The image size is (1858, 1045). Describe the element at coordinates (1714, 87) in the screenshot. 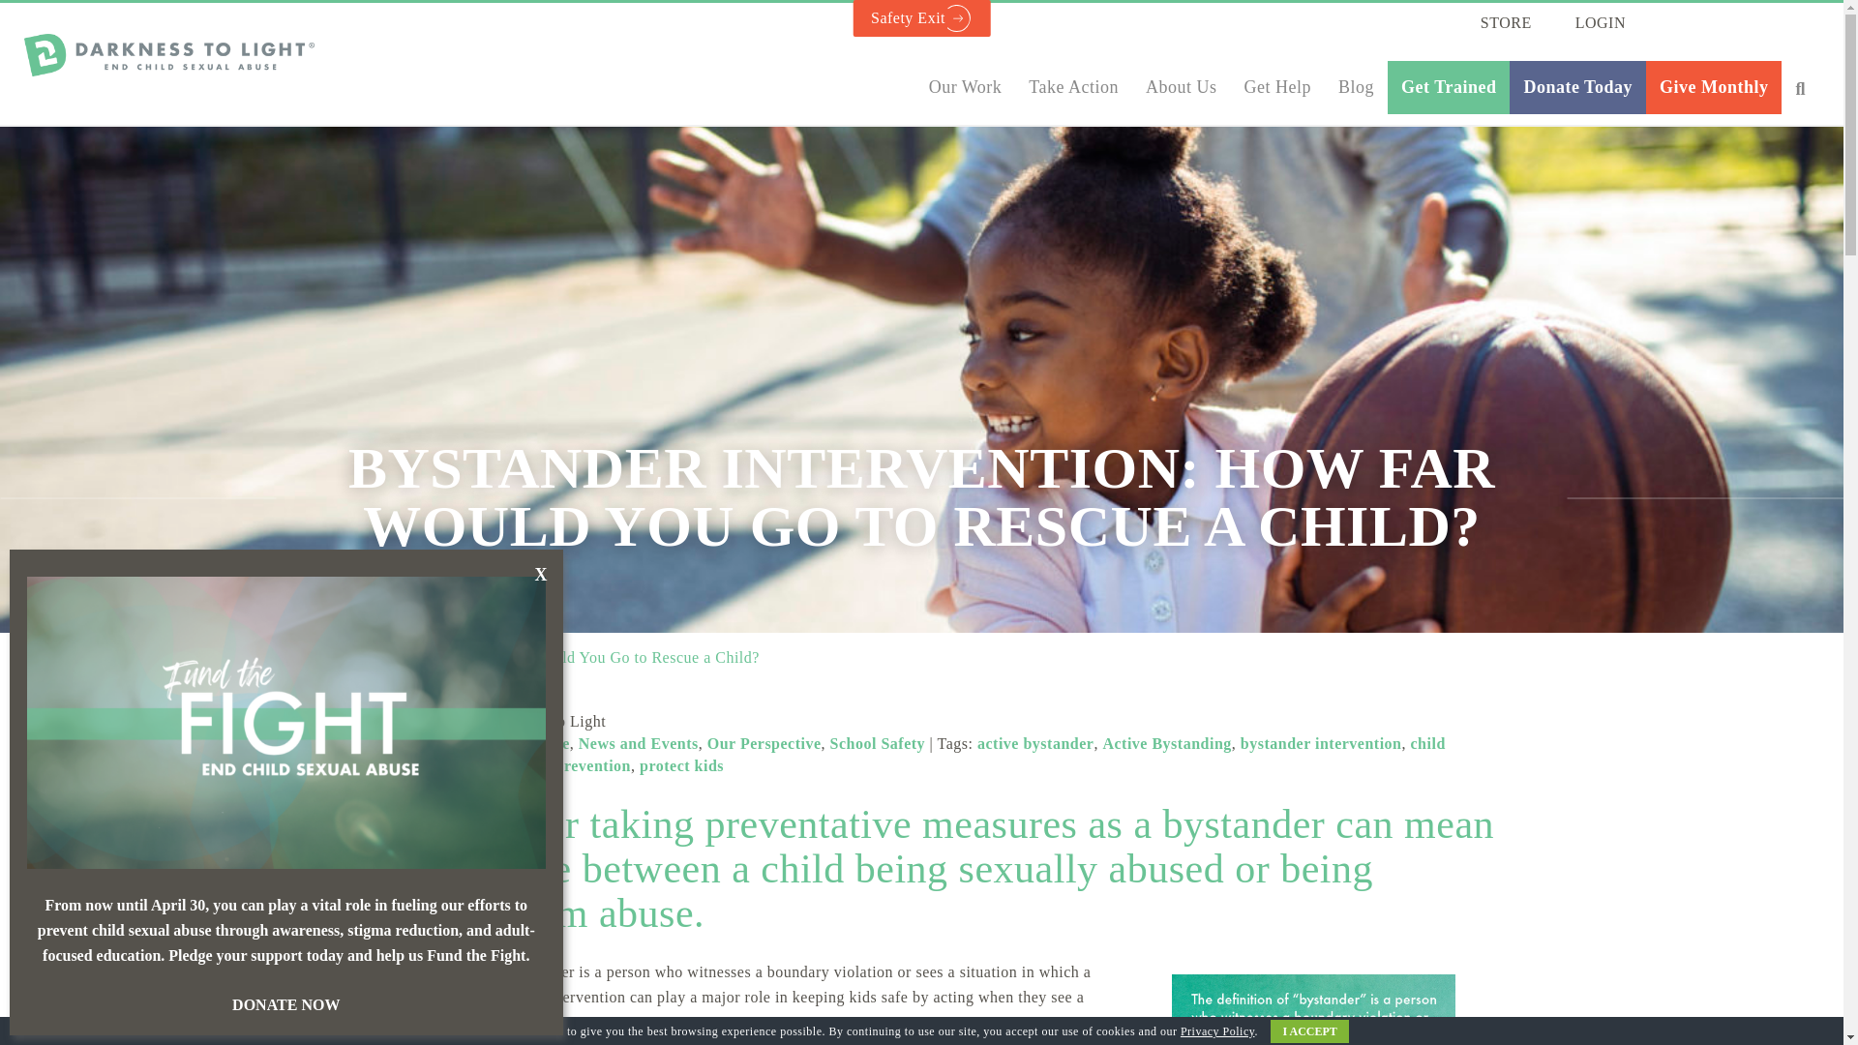

I see `Give Monthly` at that location.